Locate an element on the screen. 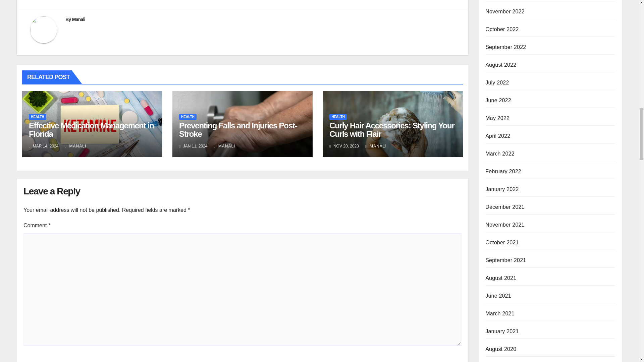 Image resolution: width=644 pixels, height=362 pixels. MANALI is located at coordinates (75, 146).